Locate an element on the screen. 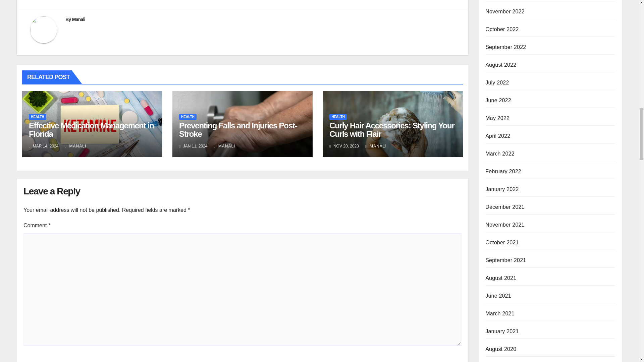 Image resolution: width=644 pixels, height=362 pixels. MANALI is located at coordinates (75, 146).